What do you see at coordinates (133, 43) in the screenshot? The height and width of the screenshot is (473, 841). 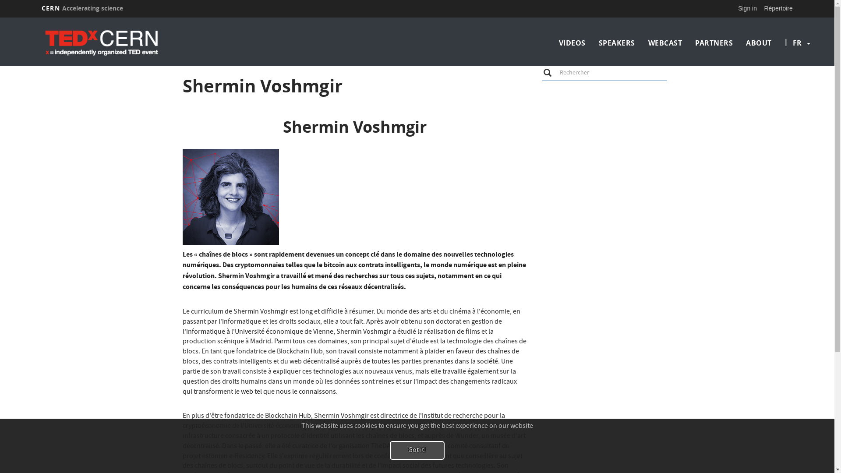 I see `Accueil` at bounding box center [133, 43].